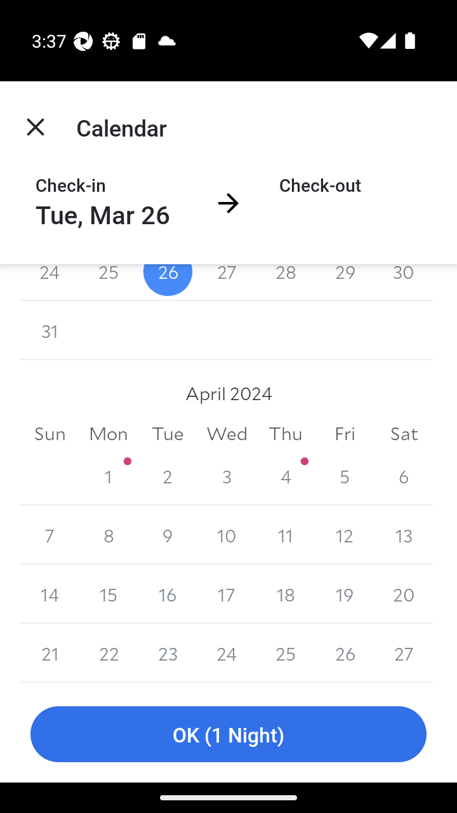  What do you see at coordinates (404, 535) in the screenshot?
I see `13 13 April 2024` at bounding box center [404, 535].